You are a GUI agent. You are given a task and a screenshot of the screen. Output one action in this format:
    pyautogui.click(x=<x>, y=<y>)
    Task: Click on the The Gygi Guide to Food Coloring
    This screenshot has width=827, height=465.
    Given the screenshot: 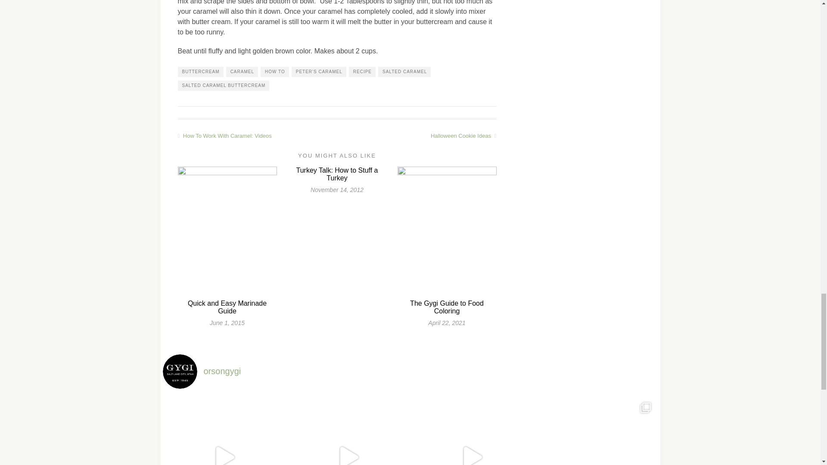 What is the action you would take?
    pyautogui.click(x=447, y=307)
    